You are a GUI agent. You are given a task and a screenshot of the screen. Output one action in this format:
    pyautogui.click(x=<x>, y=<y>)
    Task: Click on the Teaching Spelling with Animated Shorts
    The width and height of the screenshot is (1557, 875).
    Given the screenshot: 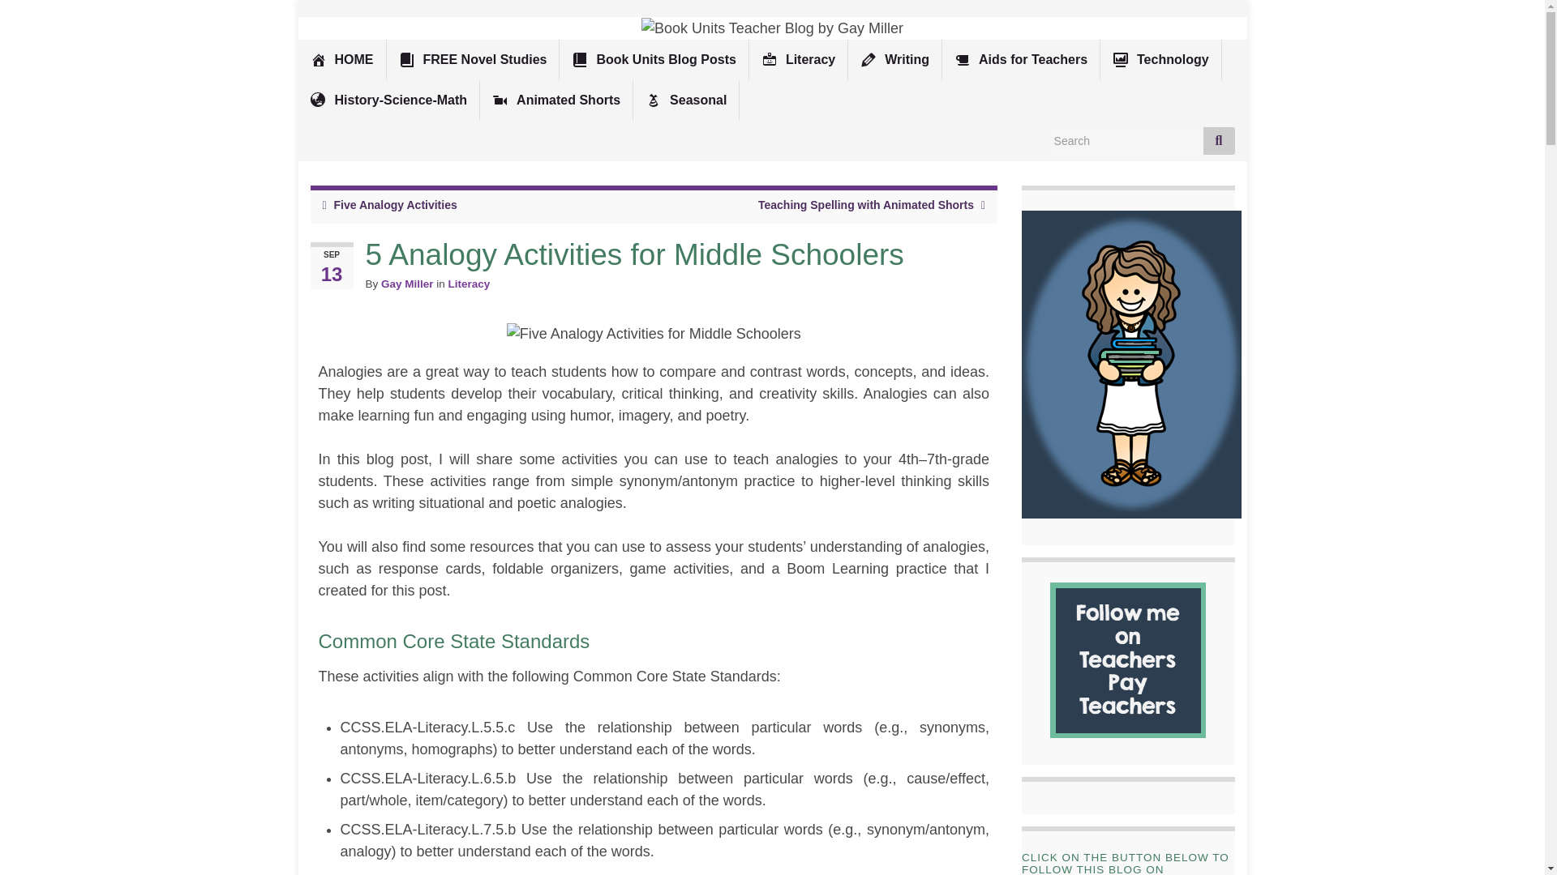 What is the action you would take?
    pyautogui.click(x=866, y=205)
    